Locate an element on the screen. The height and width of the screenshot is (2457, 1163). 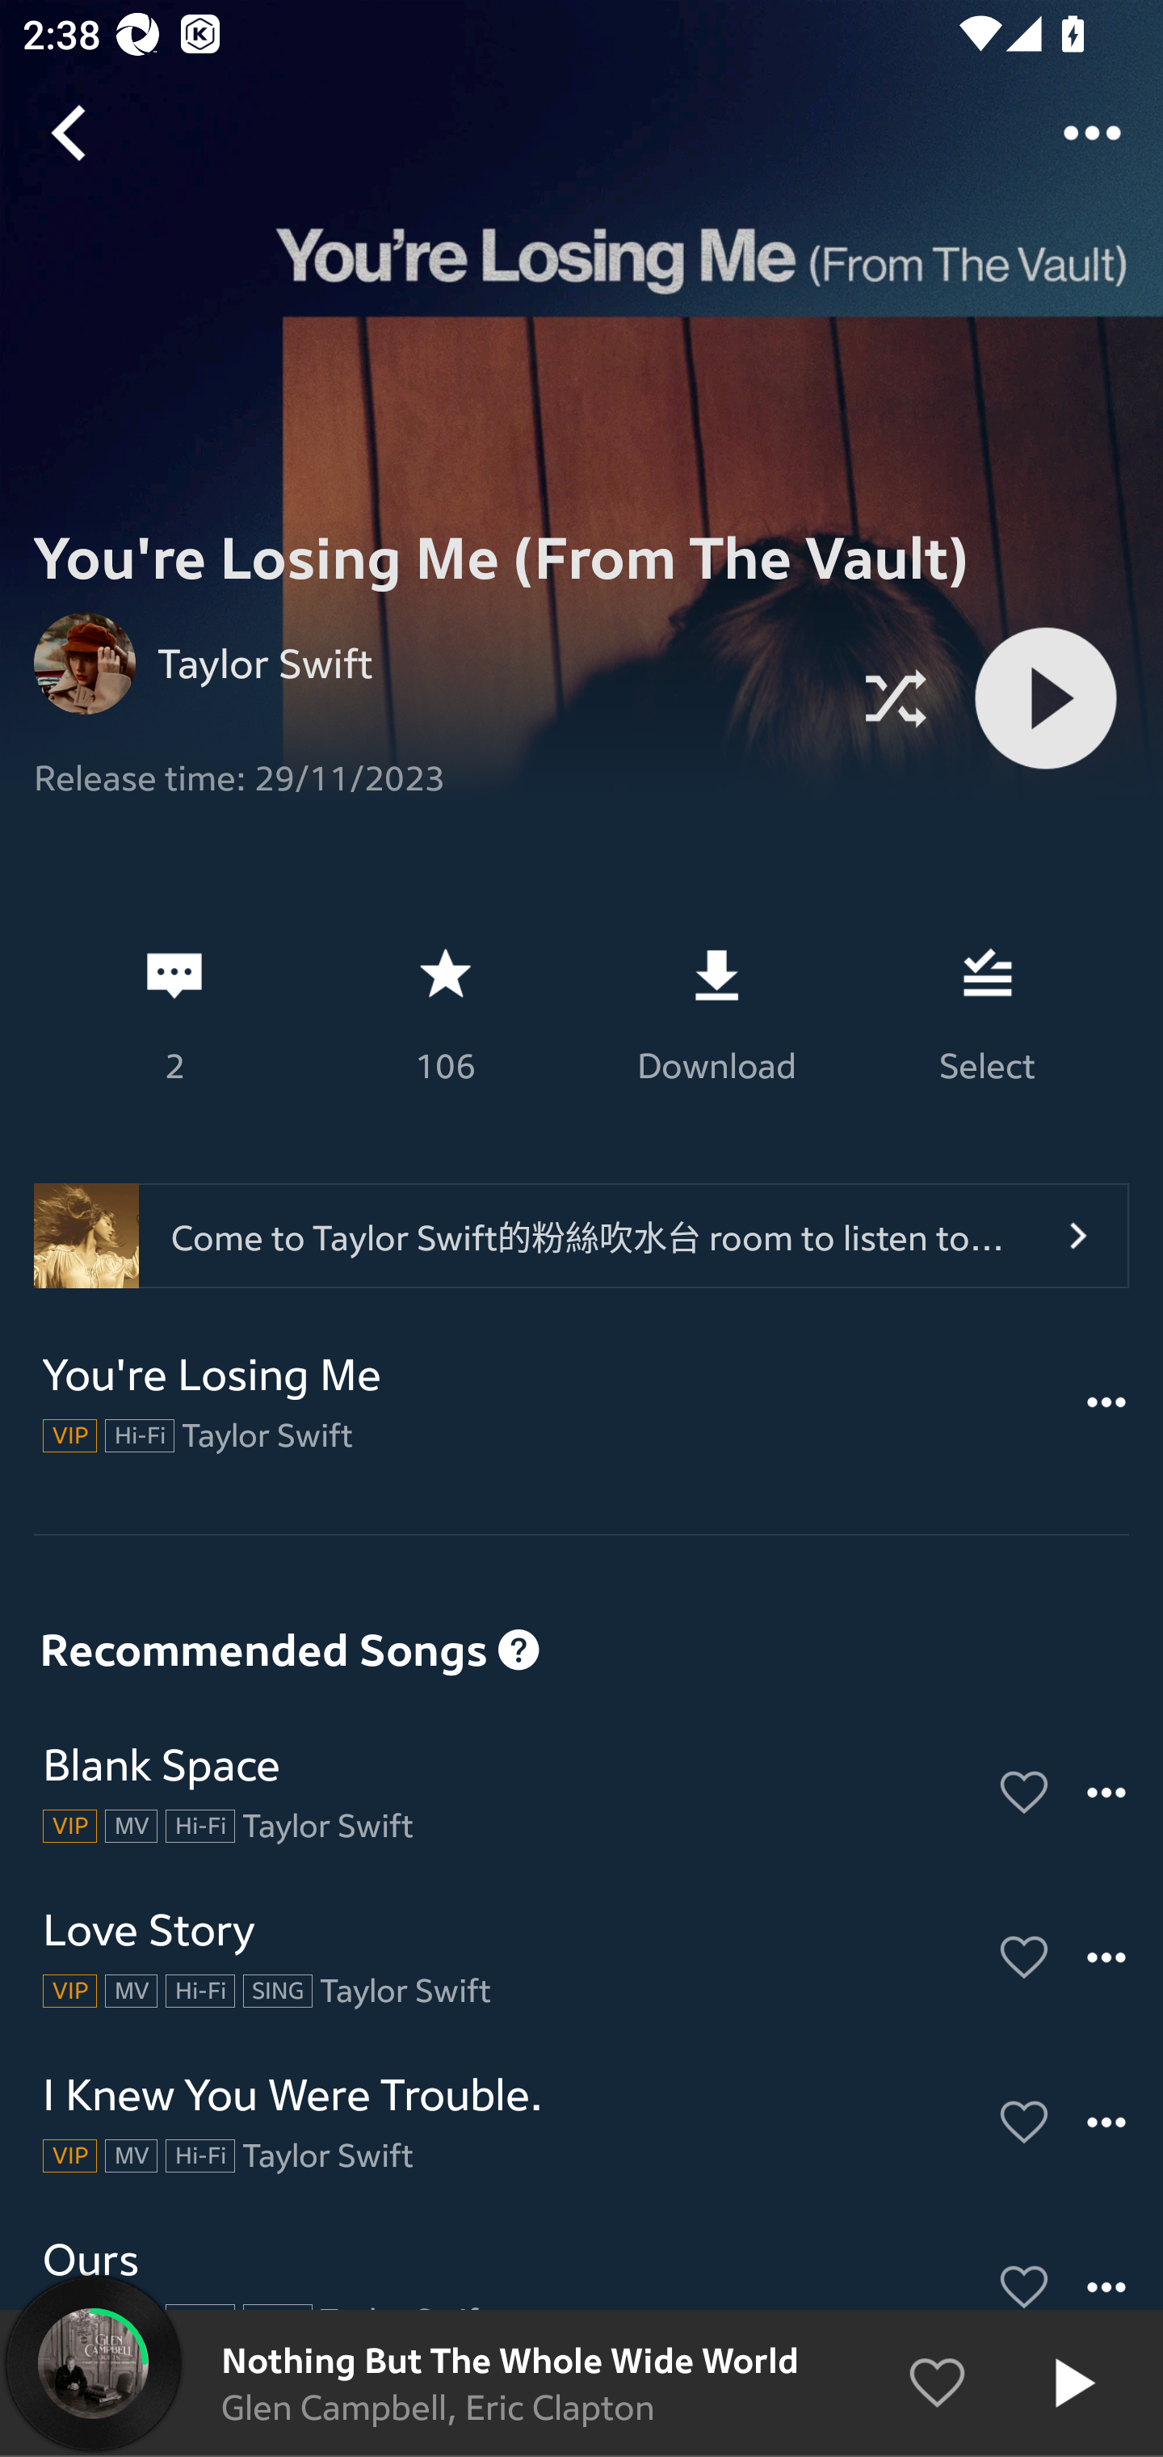
You're Losing Me VIP Hi-Fi Taylor Swift is located at coordinates (581, 1403).